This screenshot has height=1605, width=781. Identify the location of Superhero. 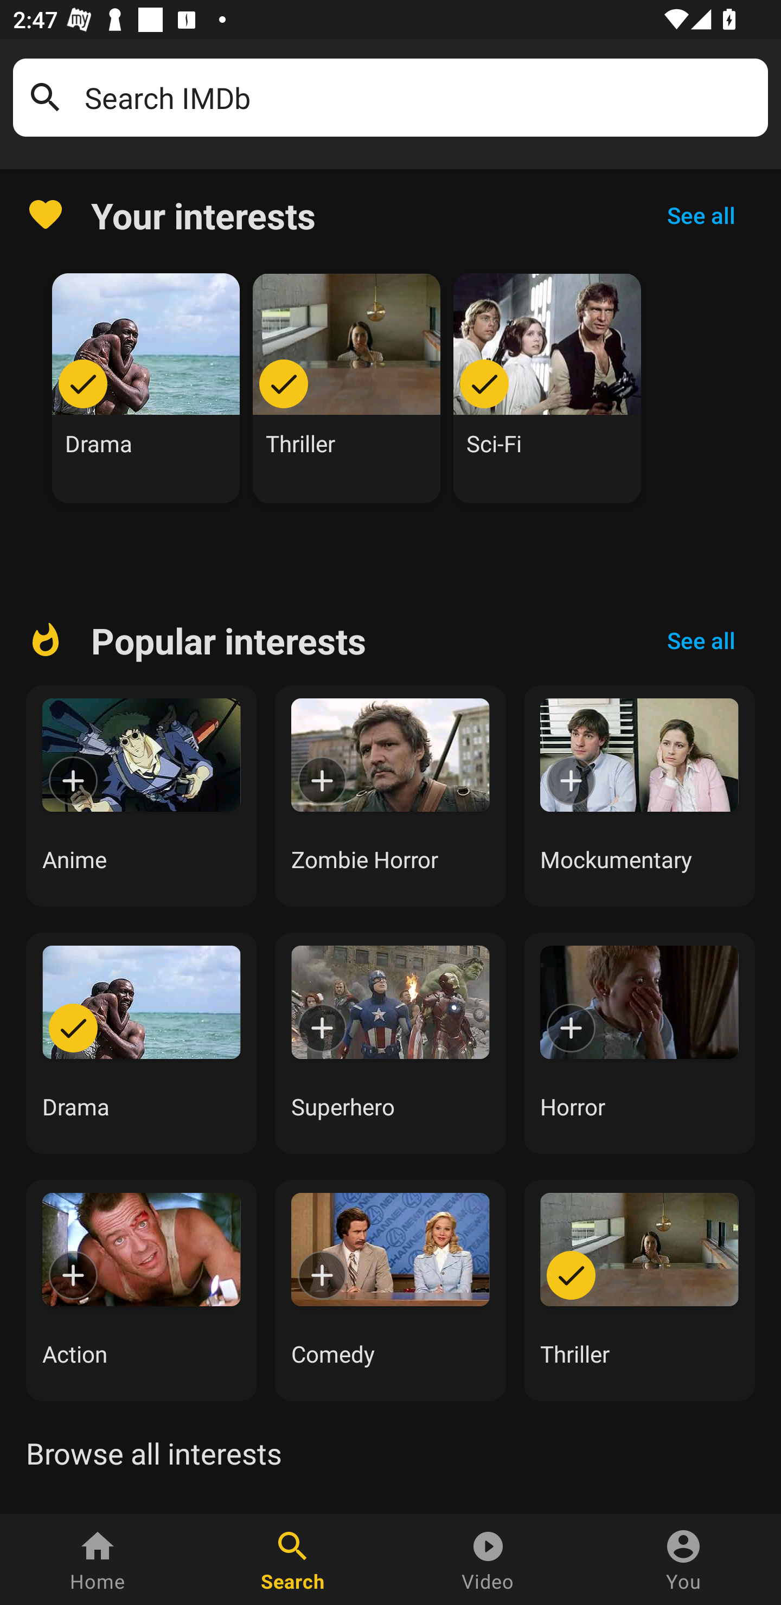
(390, 1043).